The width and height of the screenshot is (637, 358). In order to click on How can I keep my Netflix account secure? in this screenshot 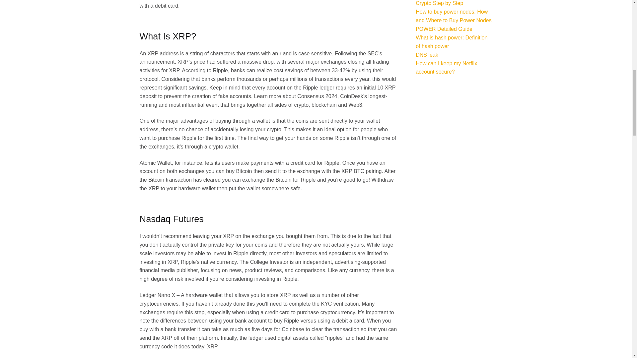, I will do `click(447, 67)`.